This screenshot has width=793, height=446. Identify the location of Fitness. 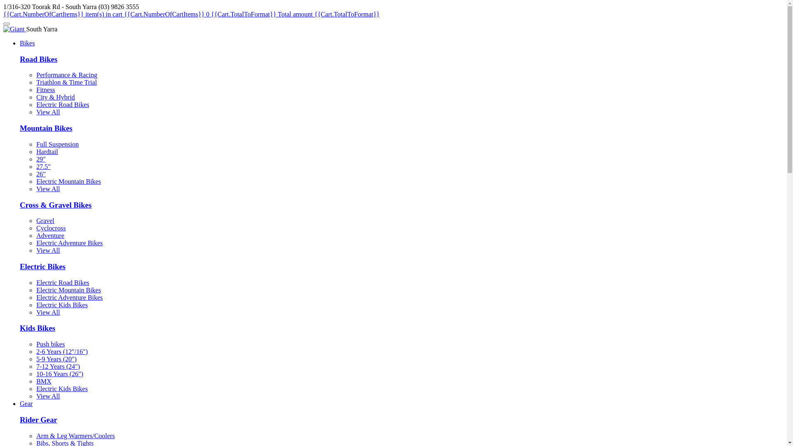
(45, 90).